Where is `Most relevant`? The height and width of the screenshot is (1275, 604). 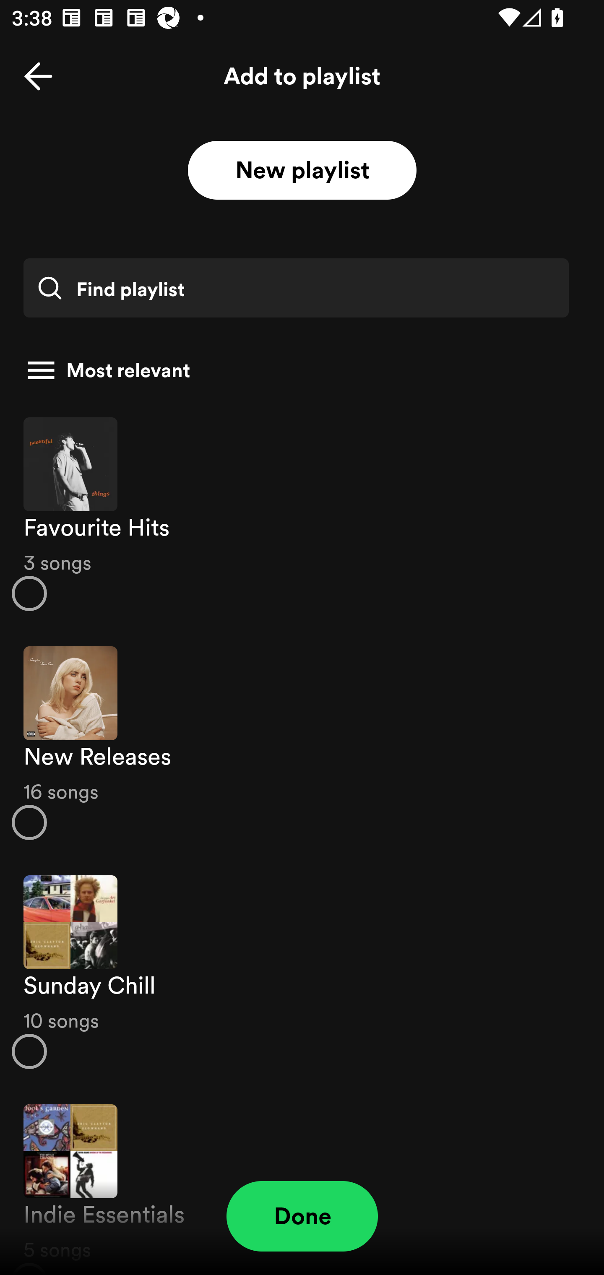
Most relevant is located at coordinates (296, 370).